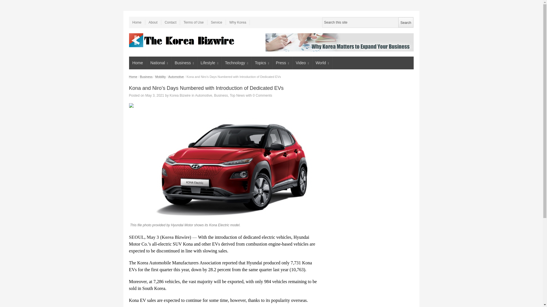  What do you see at coordinates (193, 22) in the screenshot?
I see `Terms of Use` at bounding box center [193, 22].